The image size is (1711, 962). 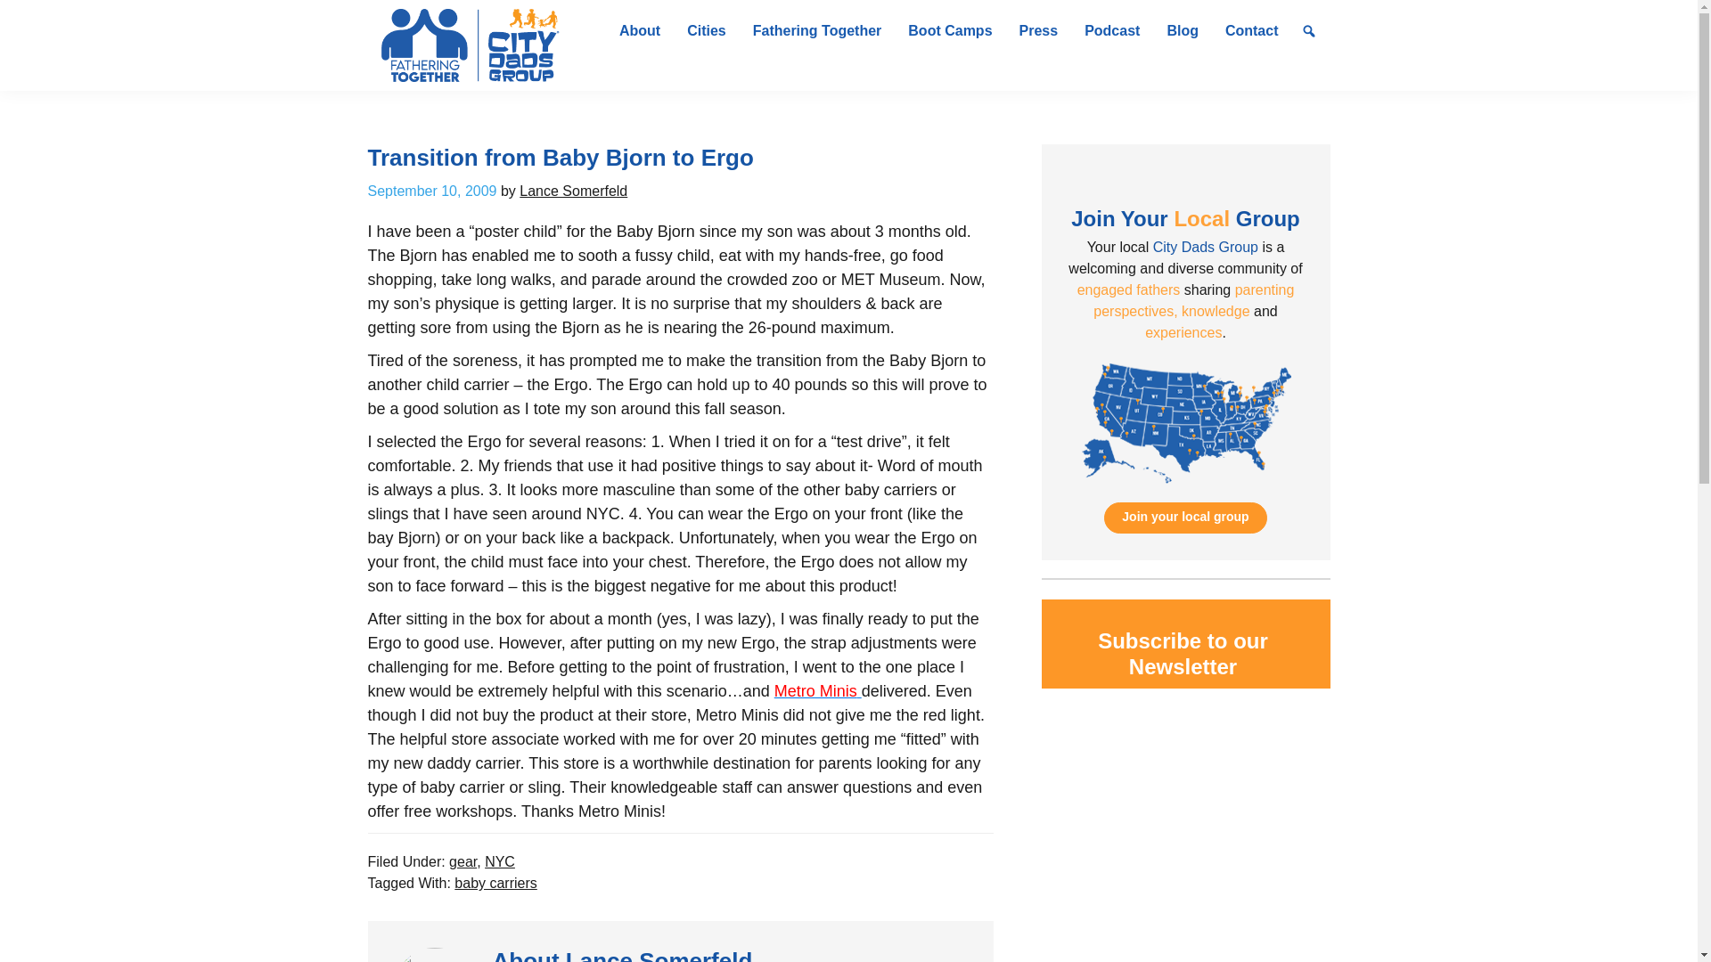 I want to click on Contact, so click(x=1251, y=31).